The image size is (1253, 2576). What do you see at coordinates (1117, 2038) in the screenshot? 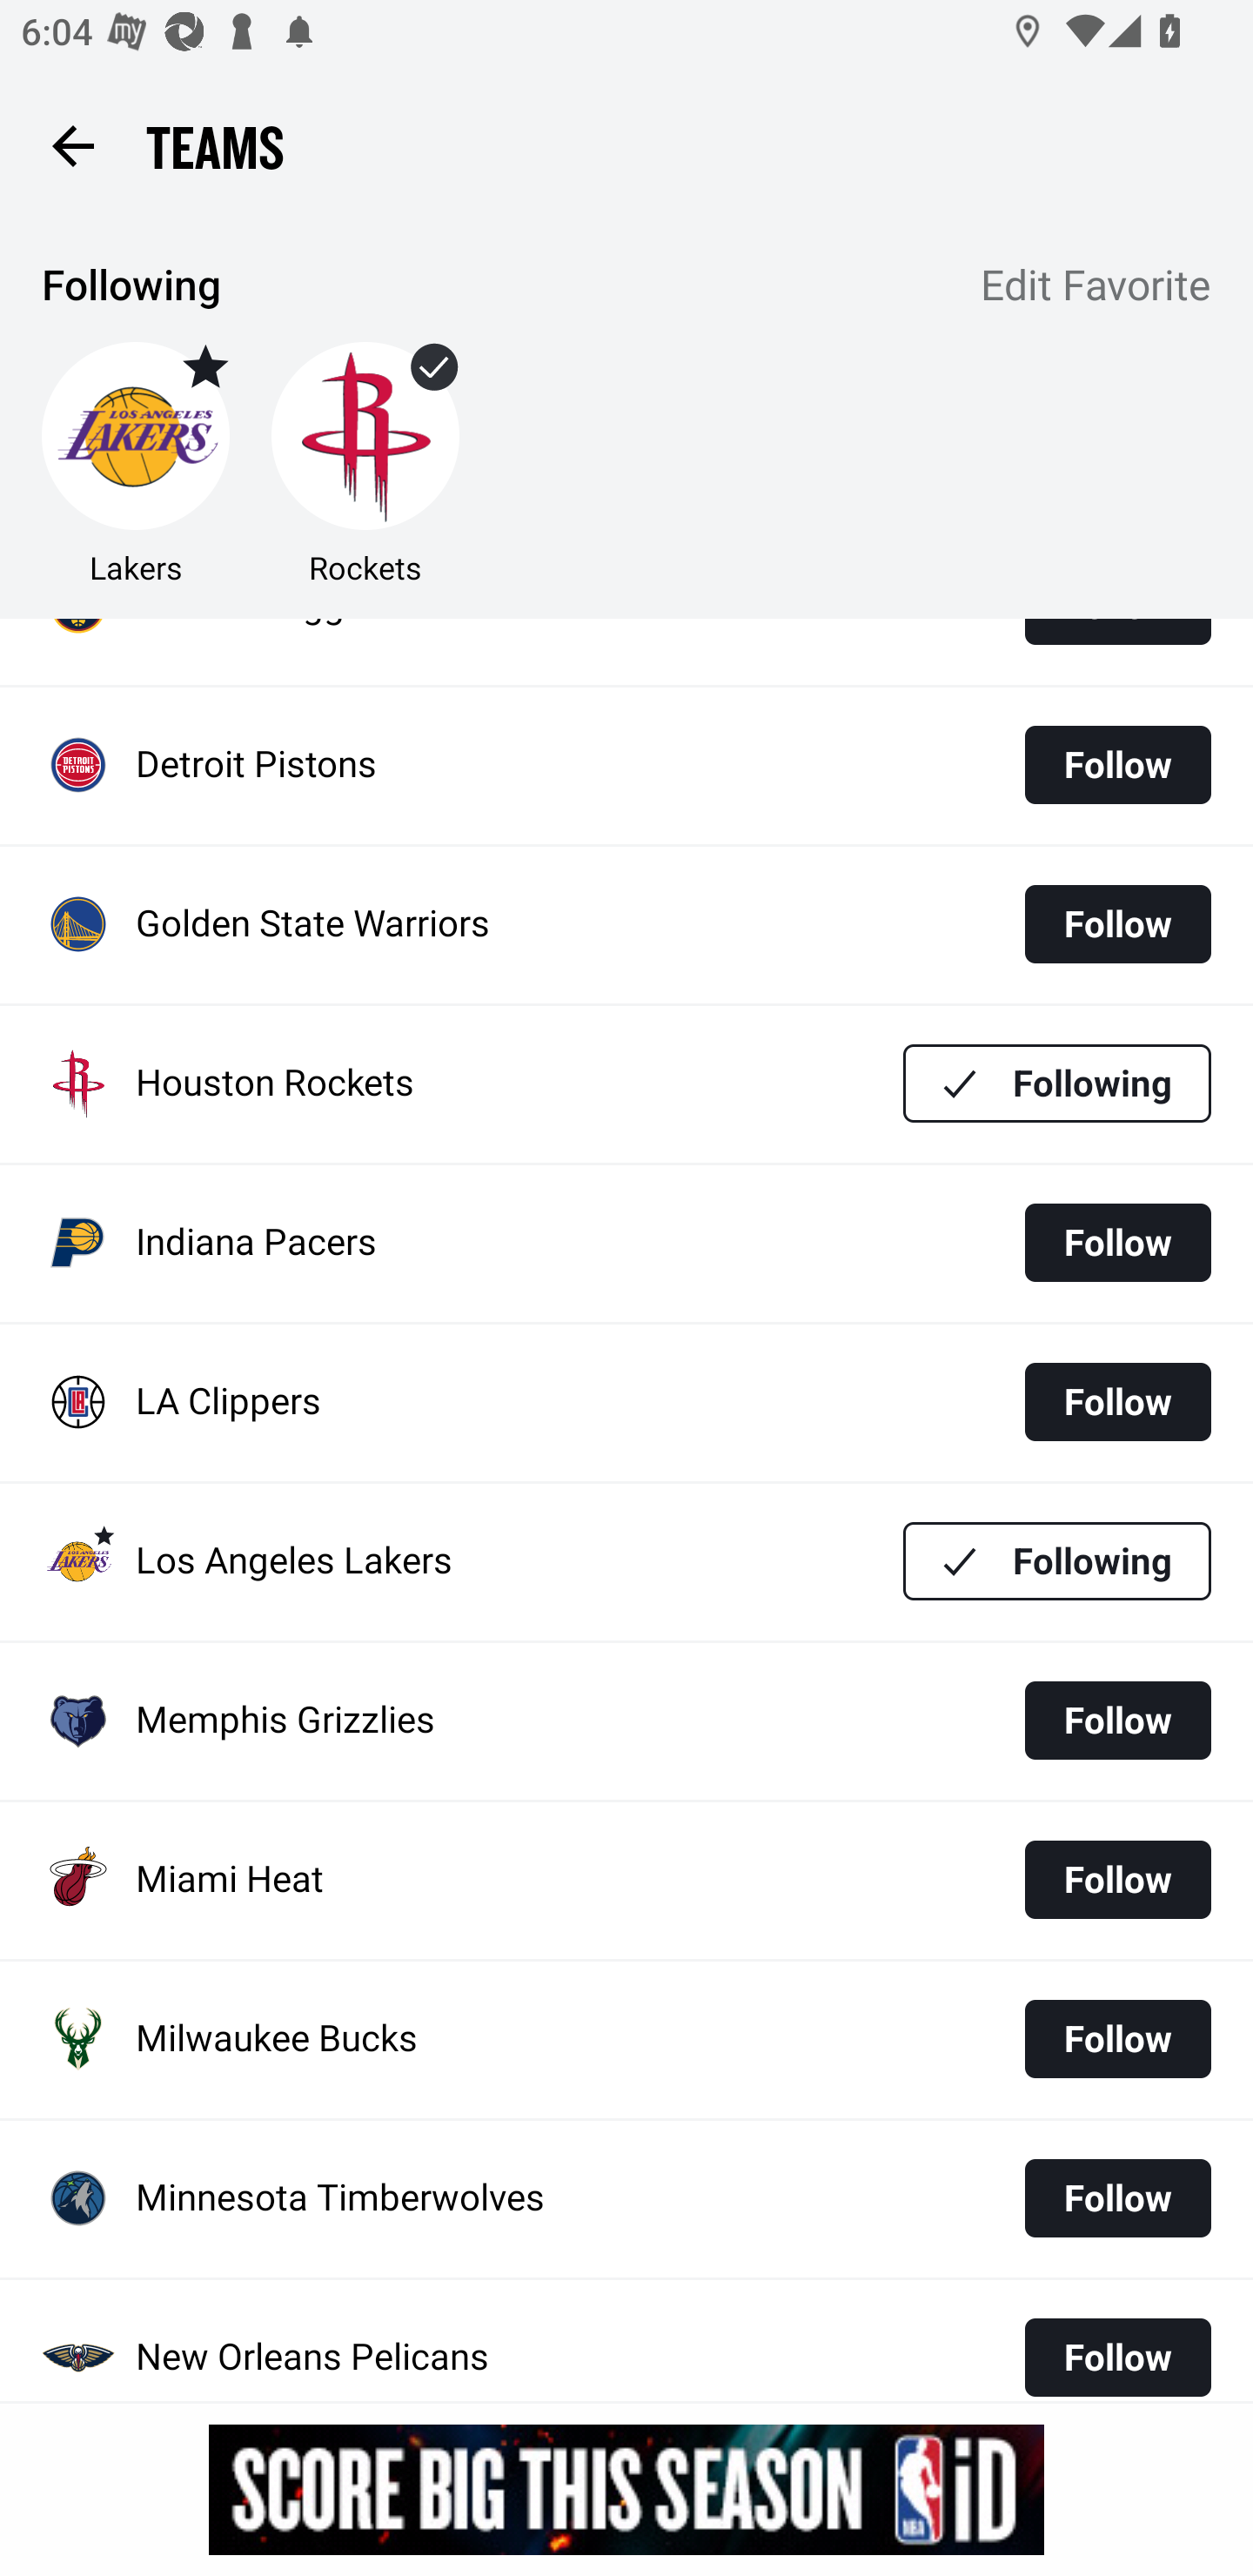
I see `Follow` at bounding box center [1117, 2038].